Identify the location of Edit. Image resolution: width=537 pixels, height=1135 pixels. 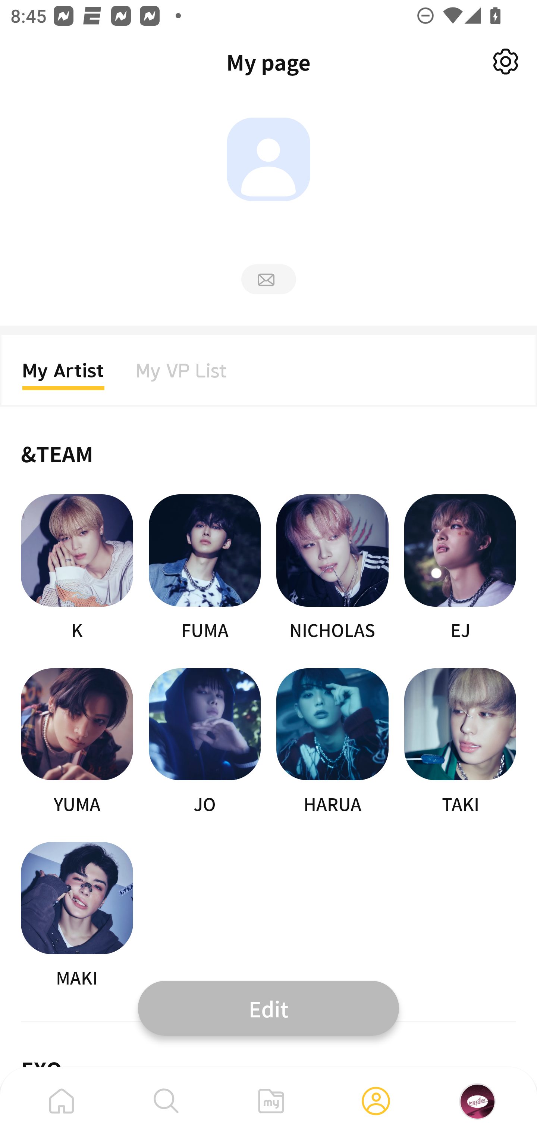
(268, 1008).